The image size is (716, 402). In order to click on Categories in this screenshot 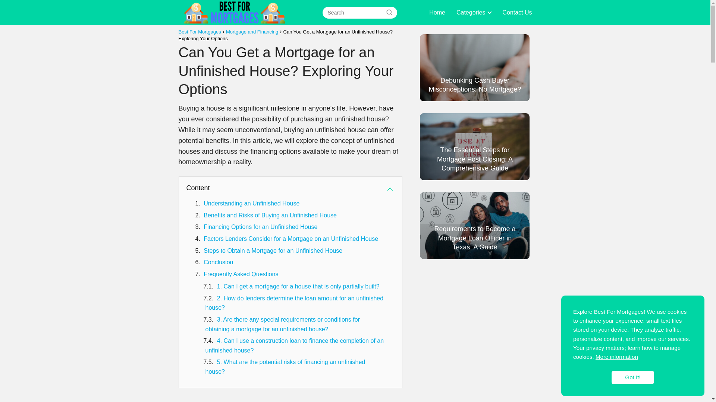, I will do `click(472, 12)`.